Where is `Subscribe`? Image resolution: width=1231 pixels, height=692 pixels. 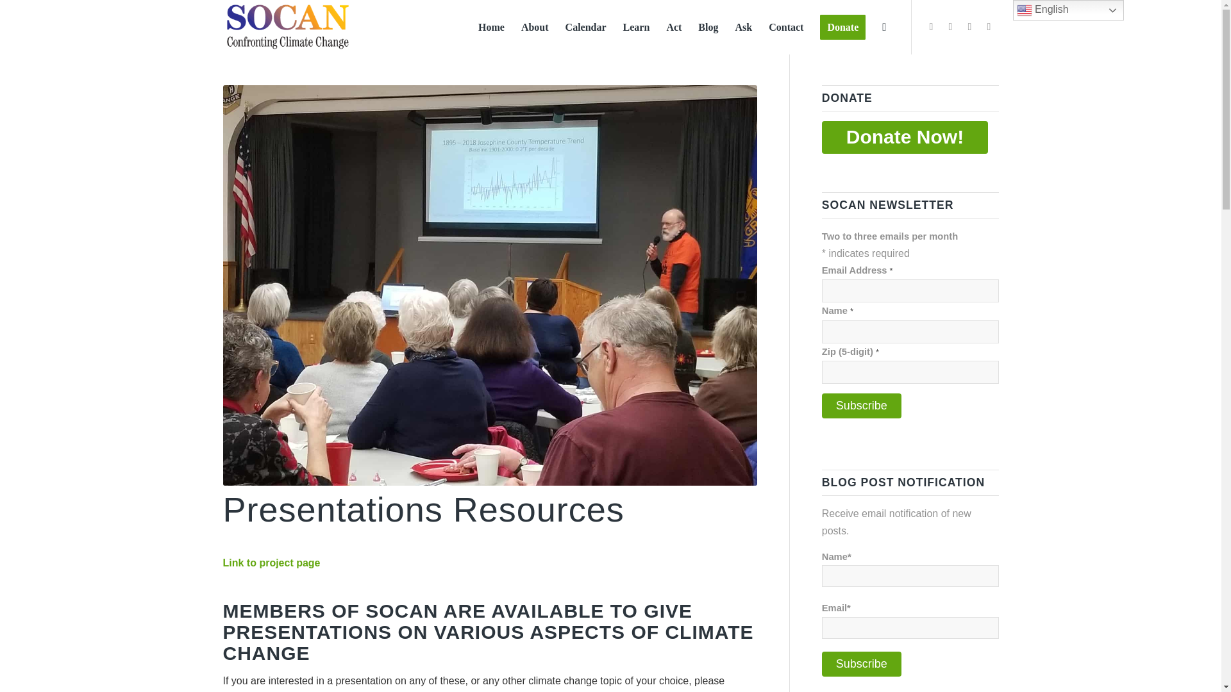 Subscribe is located at coordinates (862, 664).